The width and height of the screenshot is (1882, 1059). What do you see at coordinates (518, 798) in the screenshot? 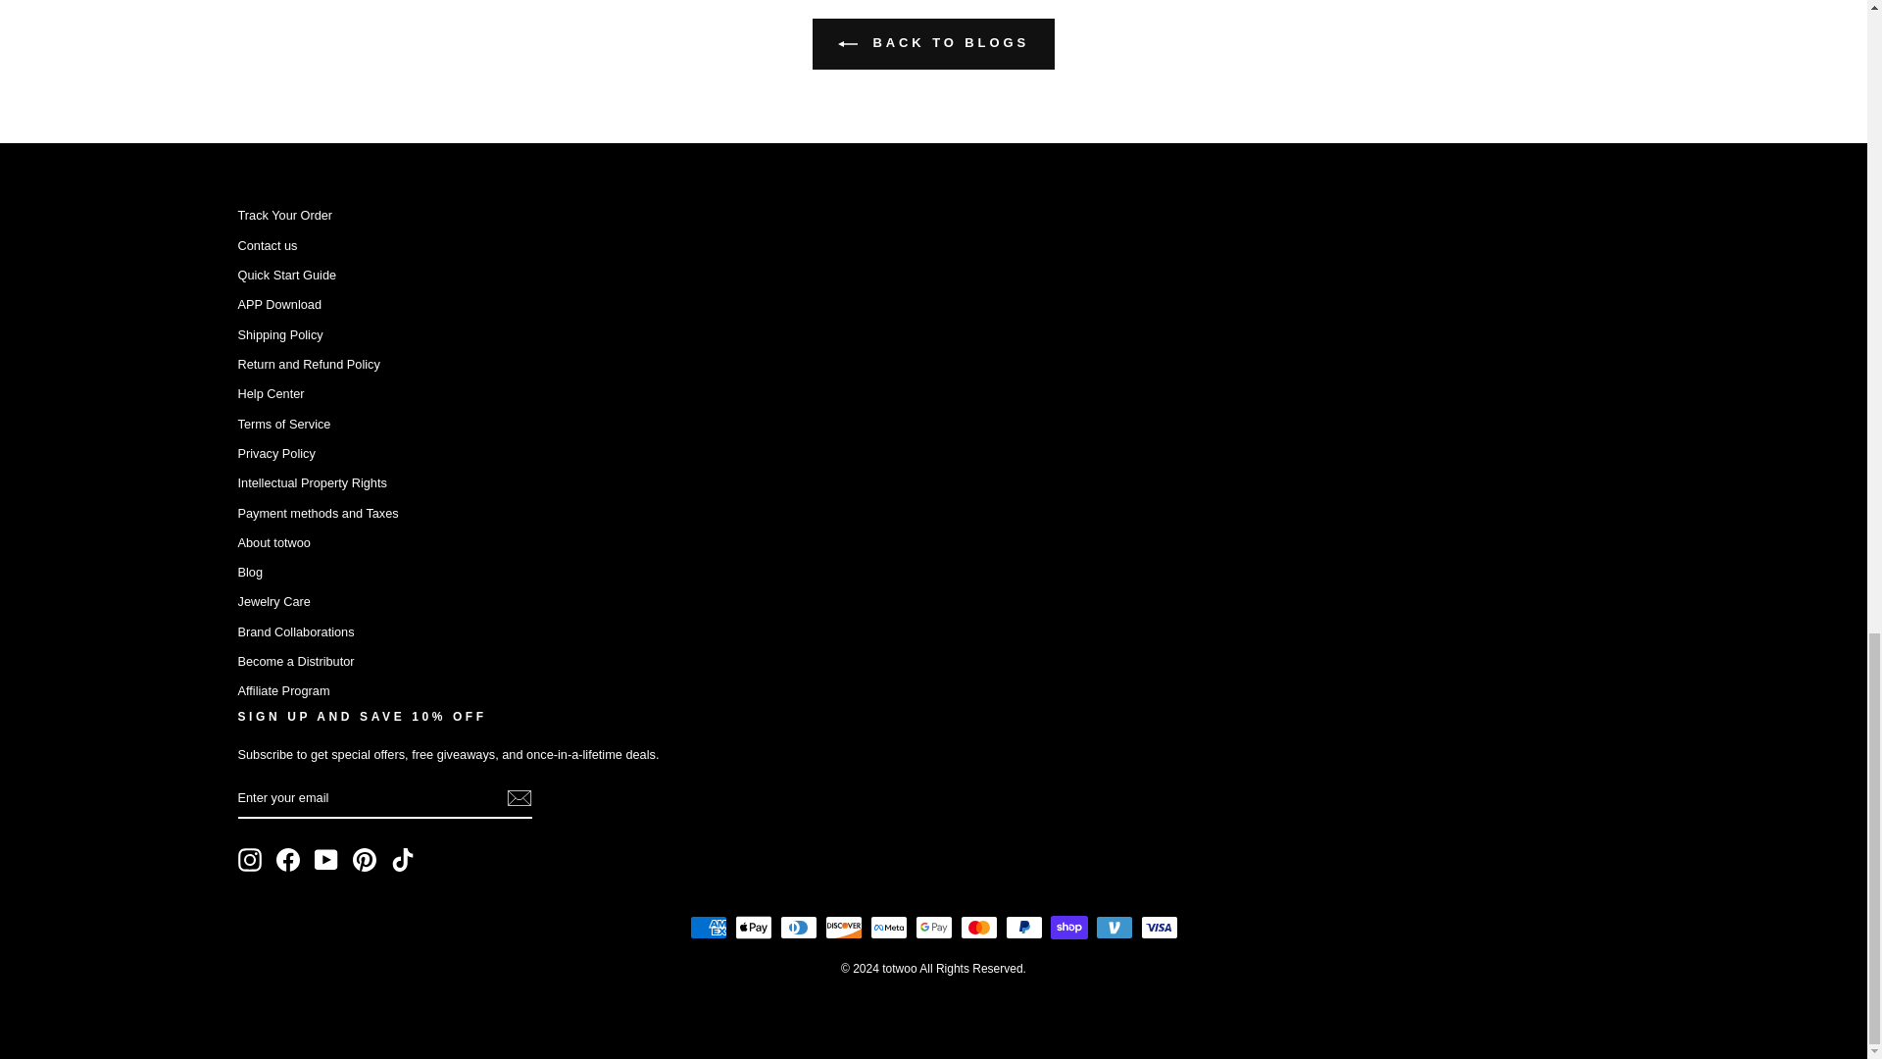
I see `icon-email` at bounding box center [518, 798].